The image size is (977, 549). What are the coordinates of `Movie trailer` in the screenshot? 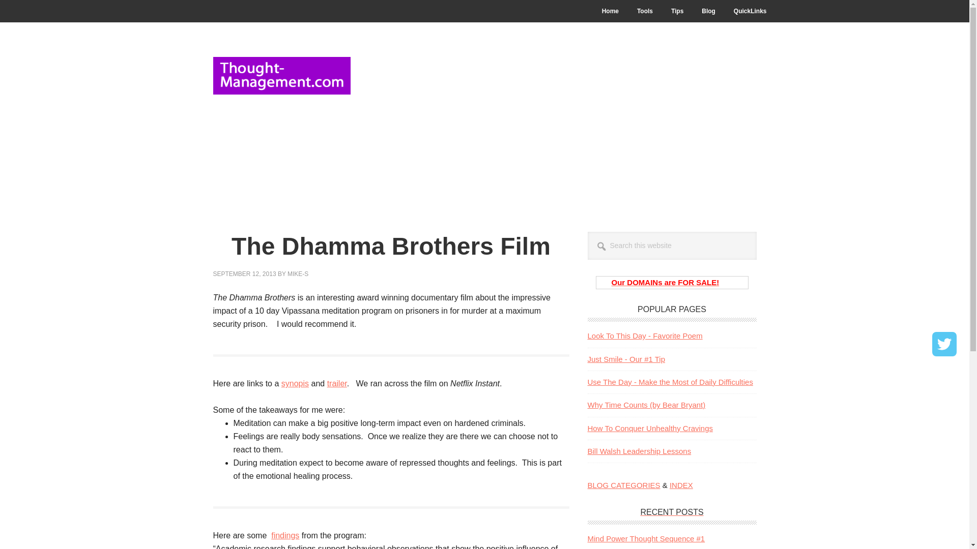 It's located at (337, 383).